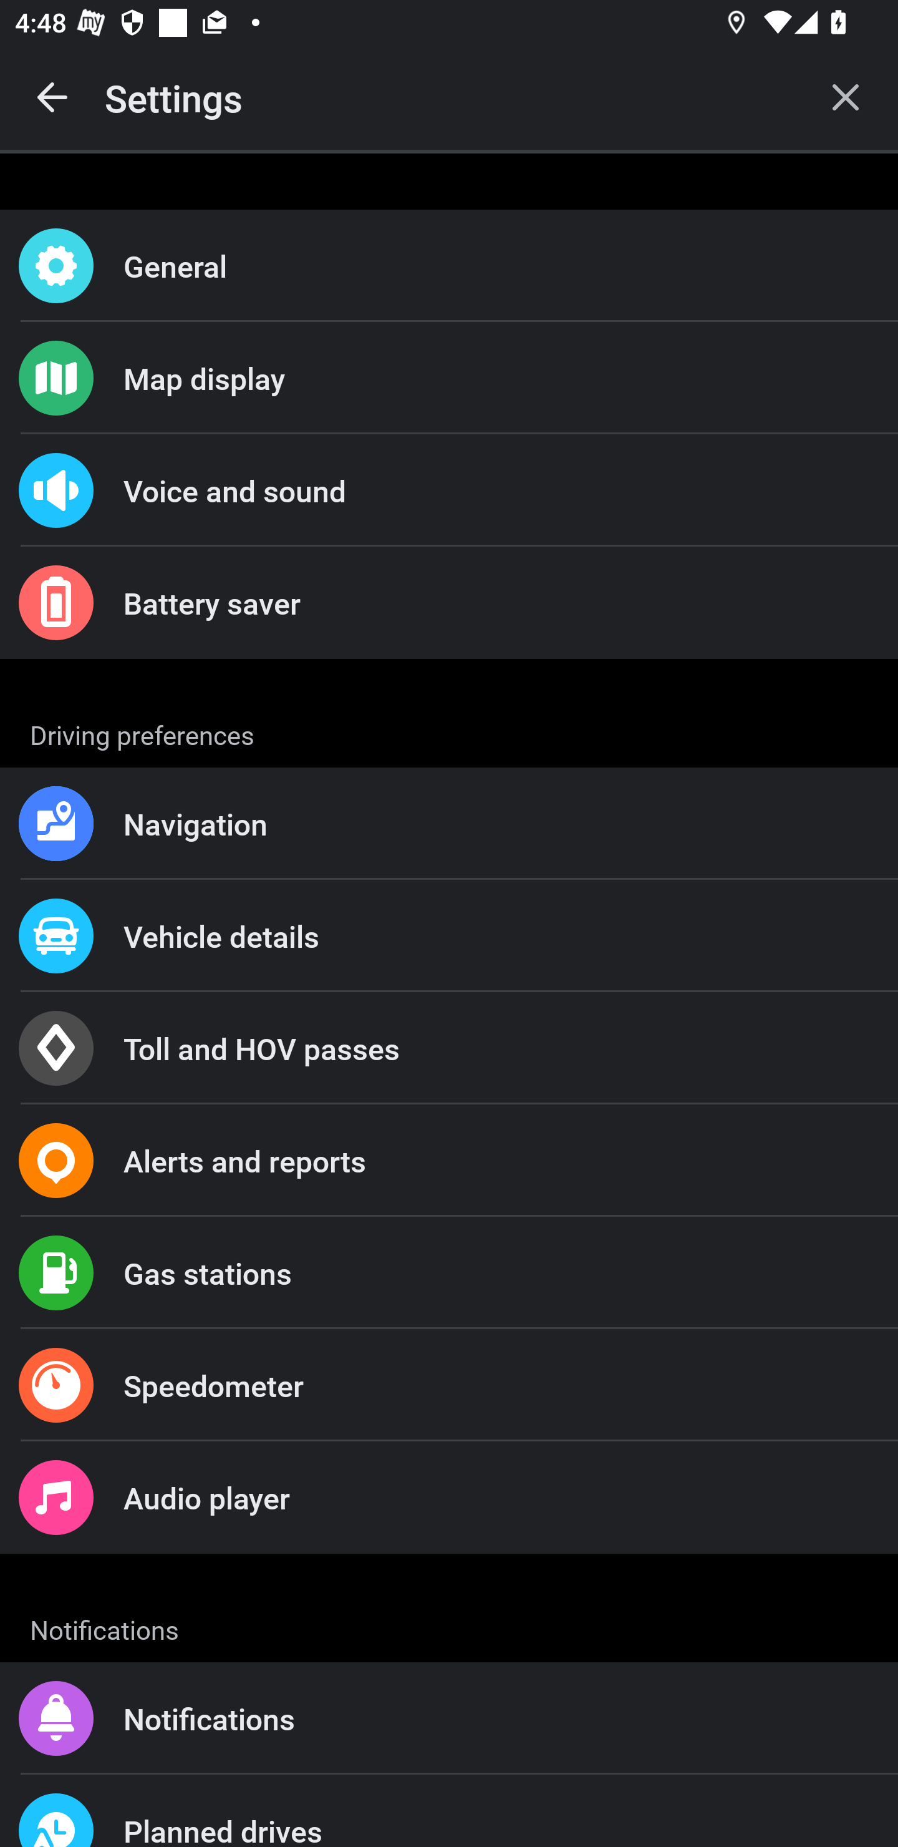 The image size is (898, 1847). What do you see at coordinates (449, 1385) in the screenshot?
I see `Speedometer` at bounding box center [449, 1385].